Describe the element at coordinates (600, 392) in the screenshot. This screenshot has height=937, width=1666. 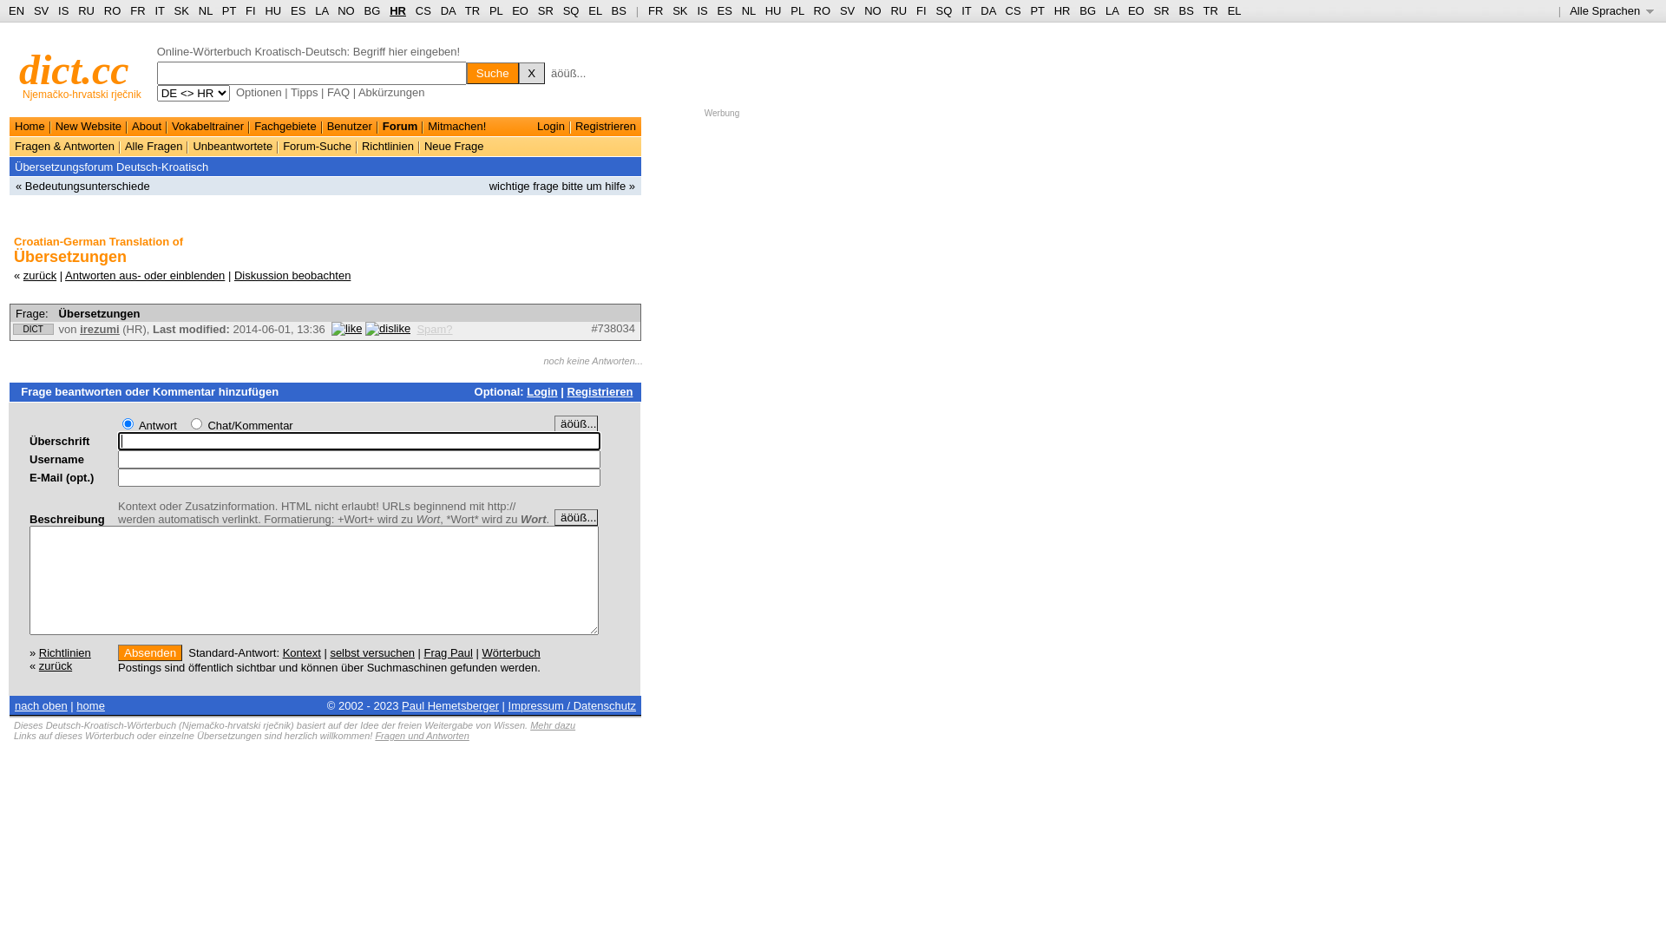
I see `Registrieren` at that location.